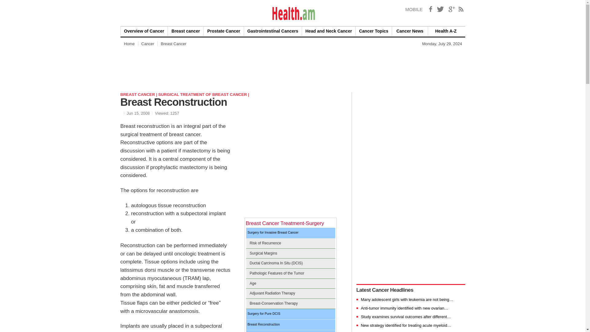 This screenshot has height=332, width=590. What do you see at coordinates (461, 9) in the screenshot?
I see `Rss Feeds` at bounding box center [461, 9].